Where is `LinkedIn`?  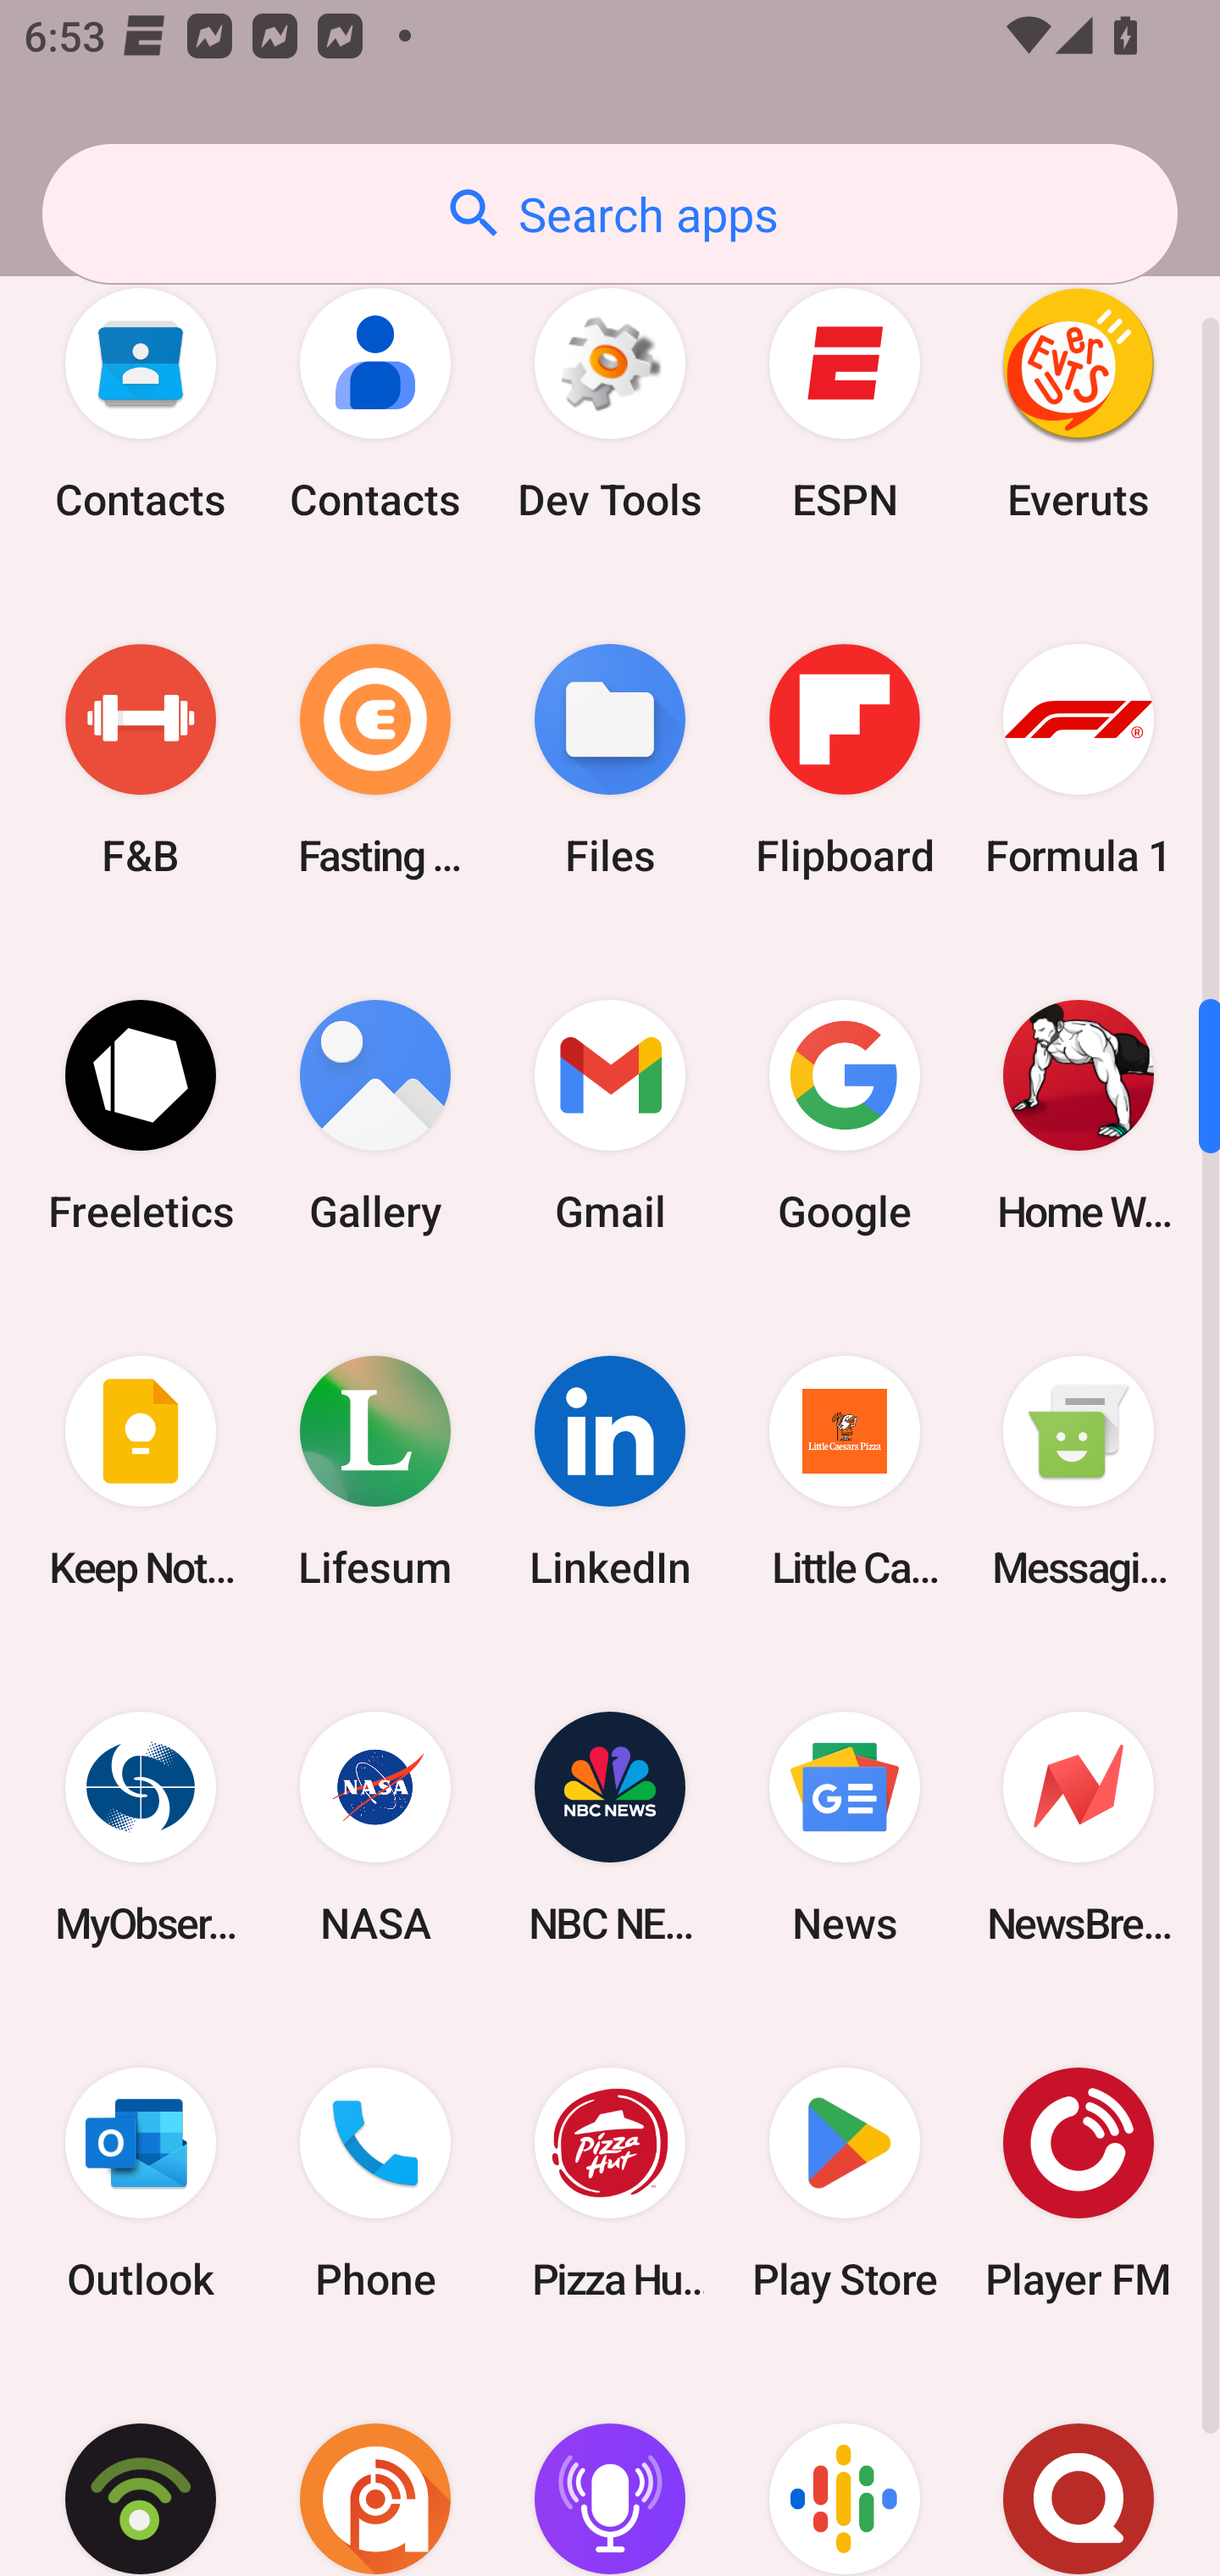 LinkedIn is located at coordinates (610, 1471).